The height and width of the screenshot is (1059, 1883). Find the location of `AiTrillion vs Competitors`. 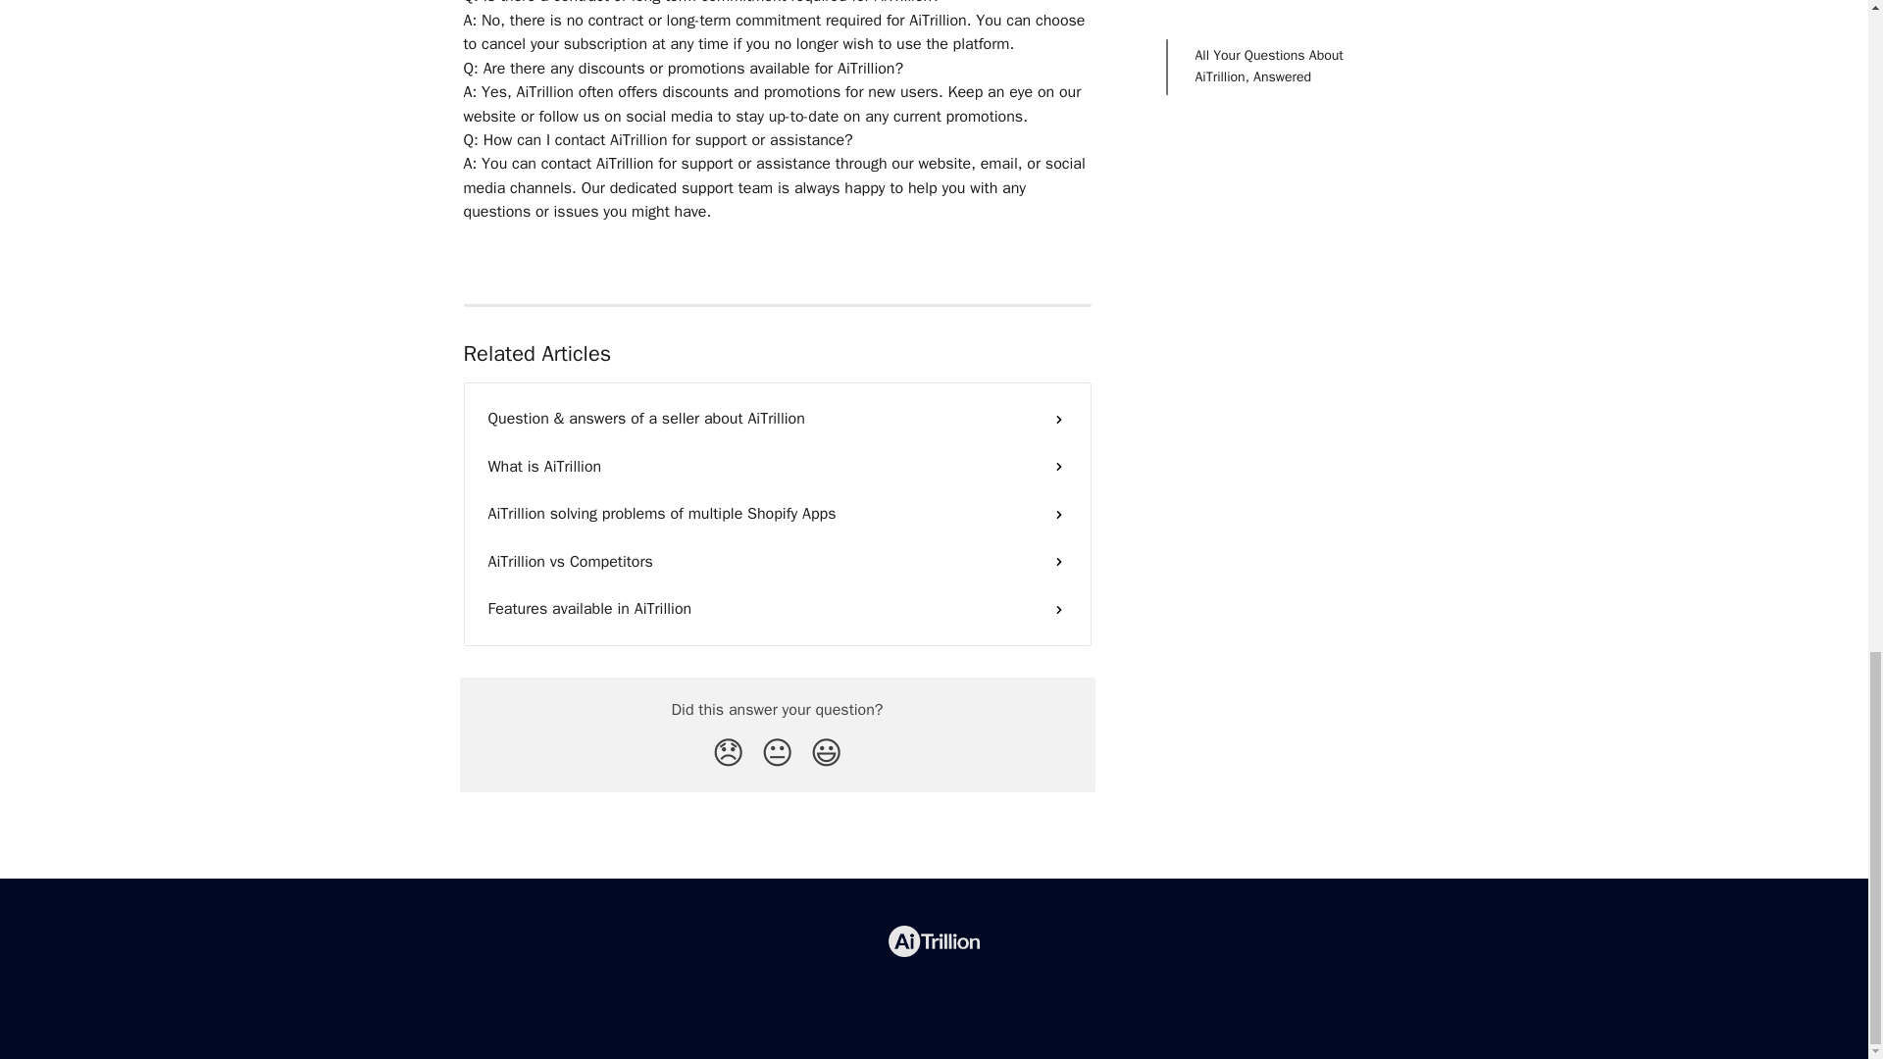

AiTrillion vs Competitors is located at coordinates (777, 561).